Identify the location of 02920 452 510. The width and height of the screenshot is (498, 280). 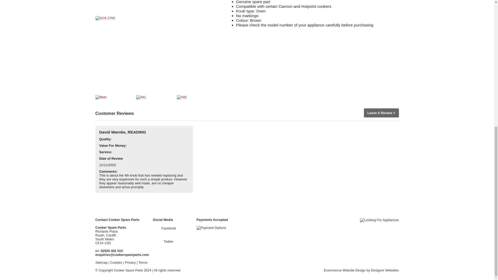
(112, 251).